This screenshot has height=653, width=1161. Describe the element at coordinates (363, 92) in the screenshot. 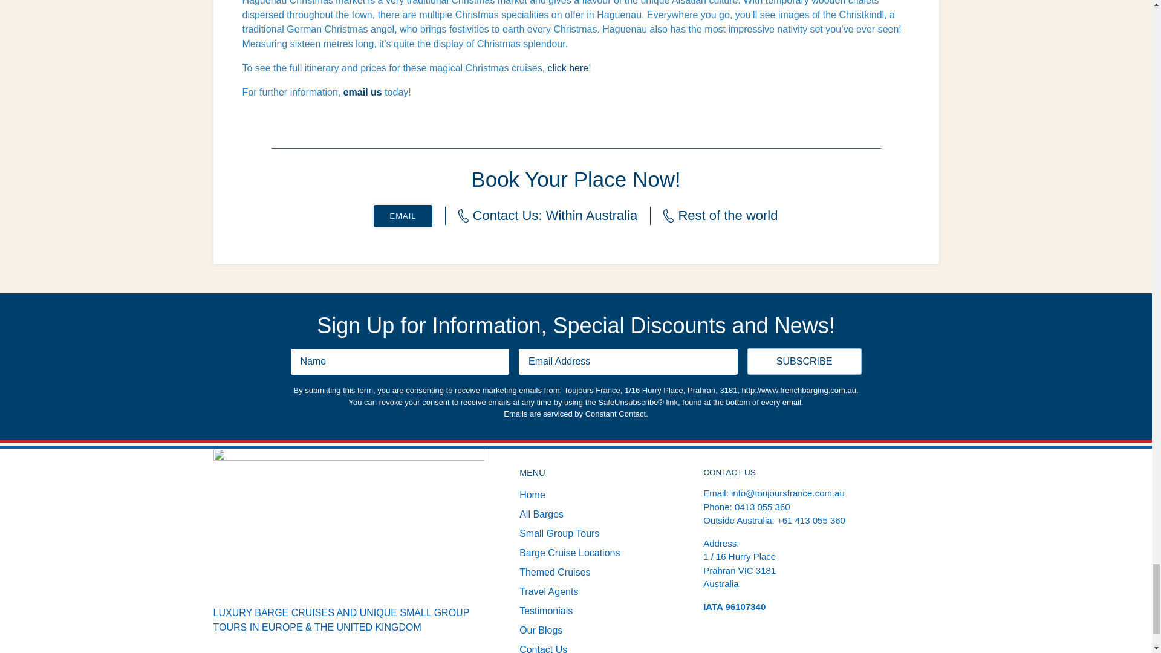

I see `email us` at that location.